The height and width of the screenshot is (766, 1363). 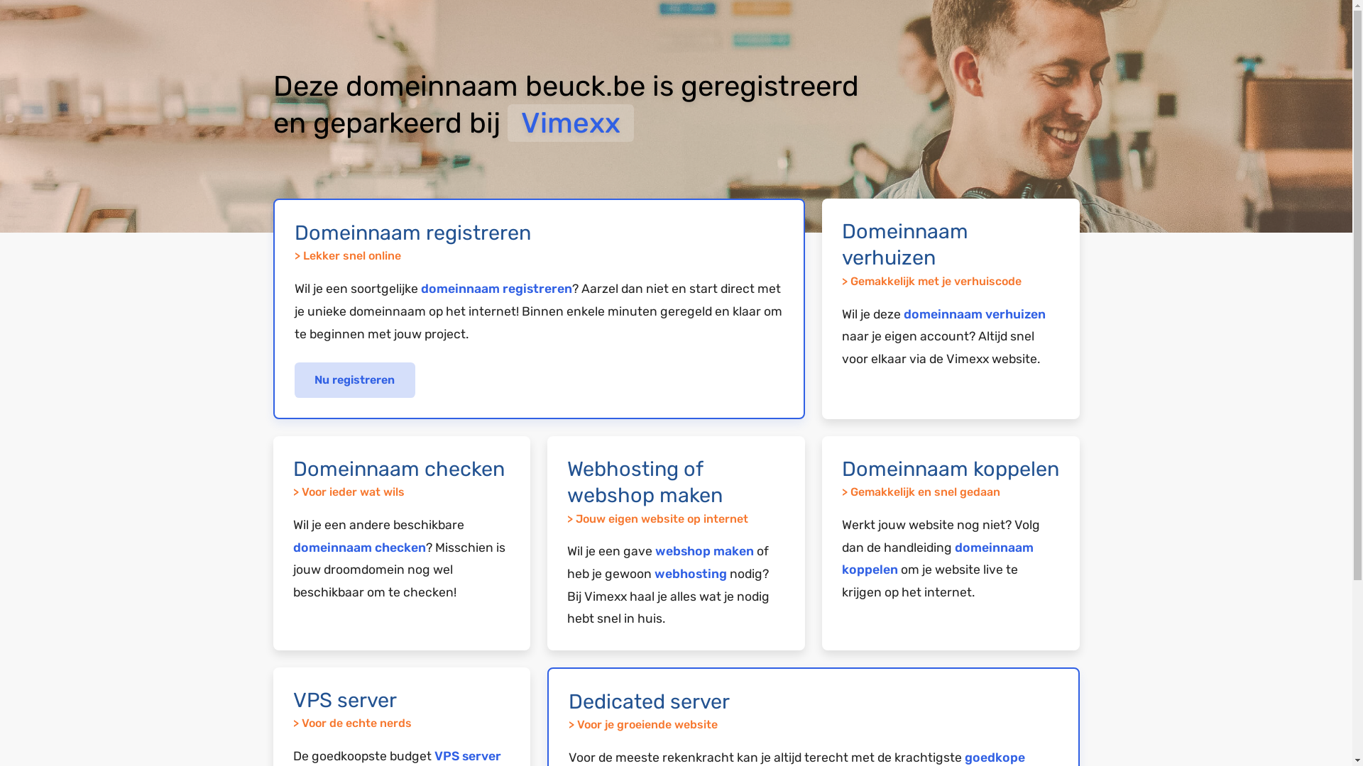 What do you see at coordinates (938, 559) in the screenshot?
I see `domeinnaam koppelen` at bounding box center [938, 559].